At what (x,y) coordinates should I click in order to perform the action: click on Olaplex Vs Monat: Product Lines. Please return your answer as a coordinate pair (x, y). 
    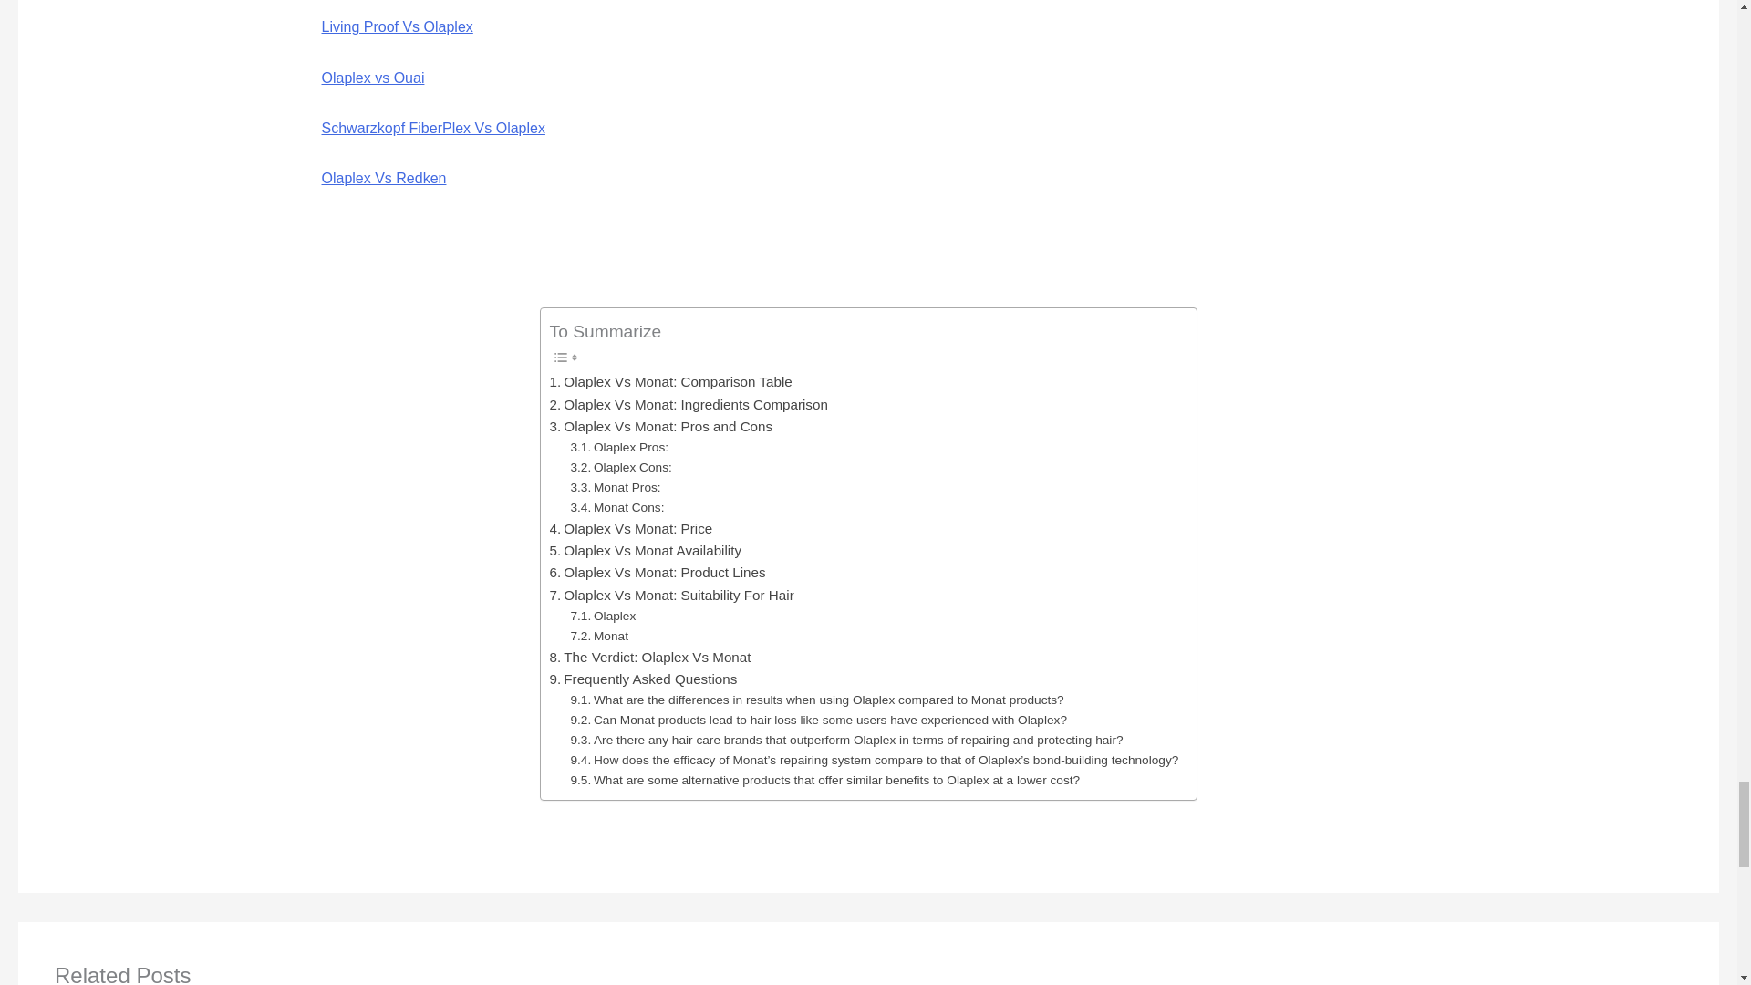
    Looking at the image, I should click on (658, 573).